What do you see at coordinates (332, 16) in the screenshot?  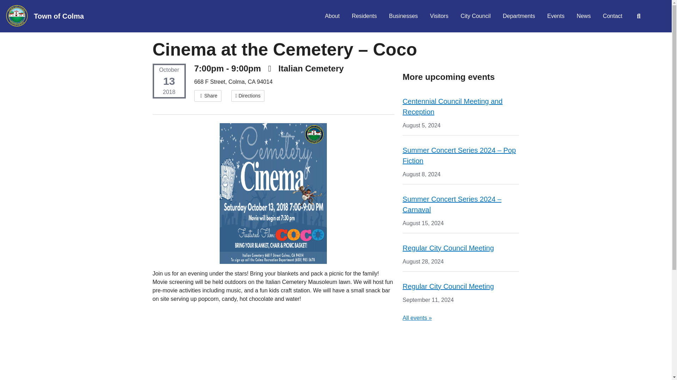 I see `About` at bounding box center [332, 16].